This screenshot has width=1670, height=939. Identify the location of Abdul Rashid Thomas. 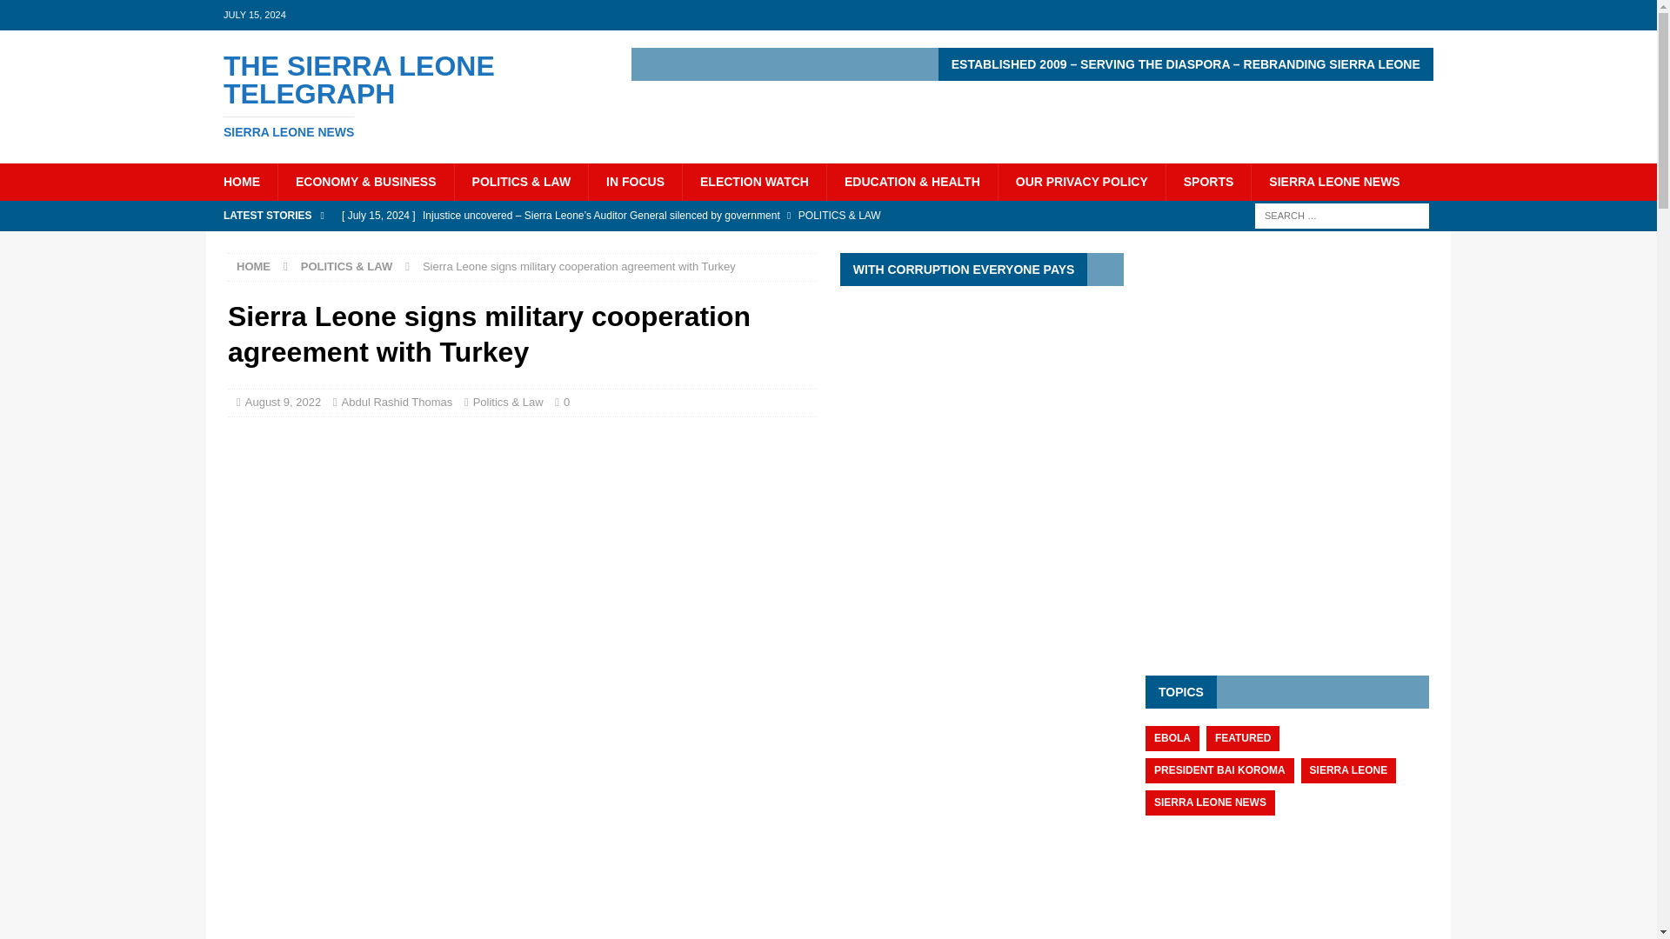
(397, 402).